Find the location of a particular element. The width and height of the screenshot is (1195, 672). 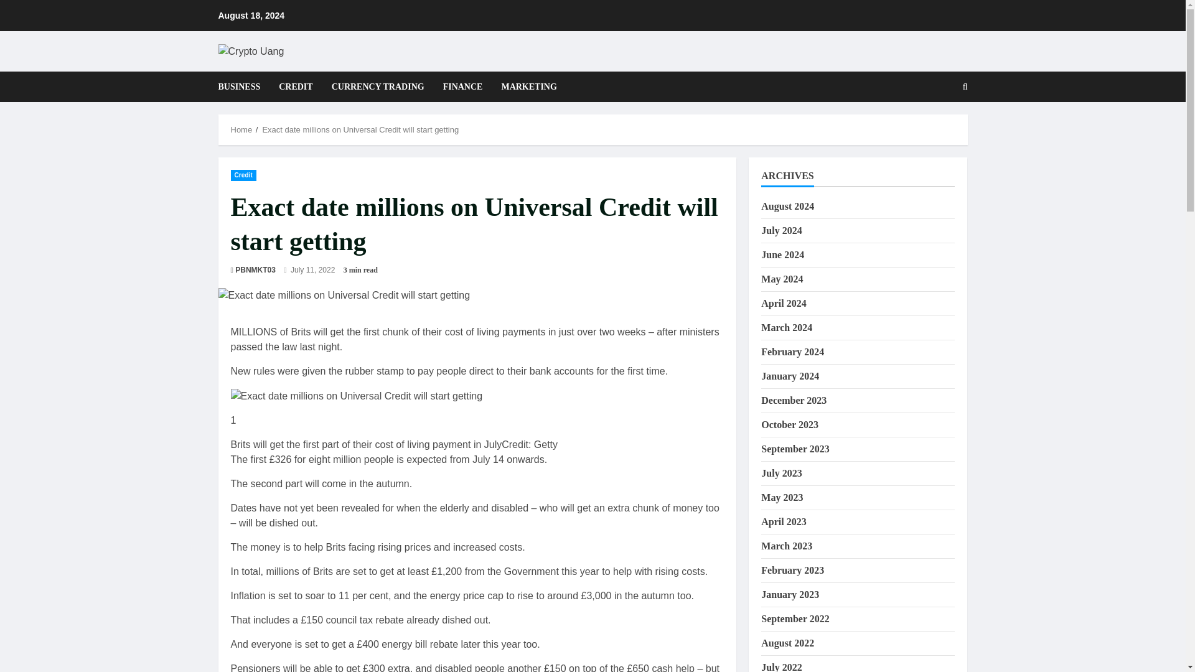

CREDIT is located at coordinates (295, 86).